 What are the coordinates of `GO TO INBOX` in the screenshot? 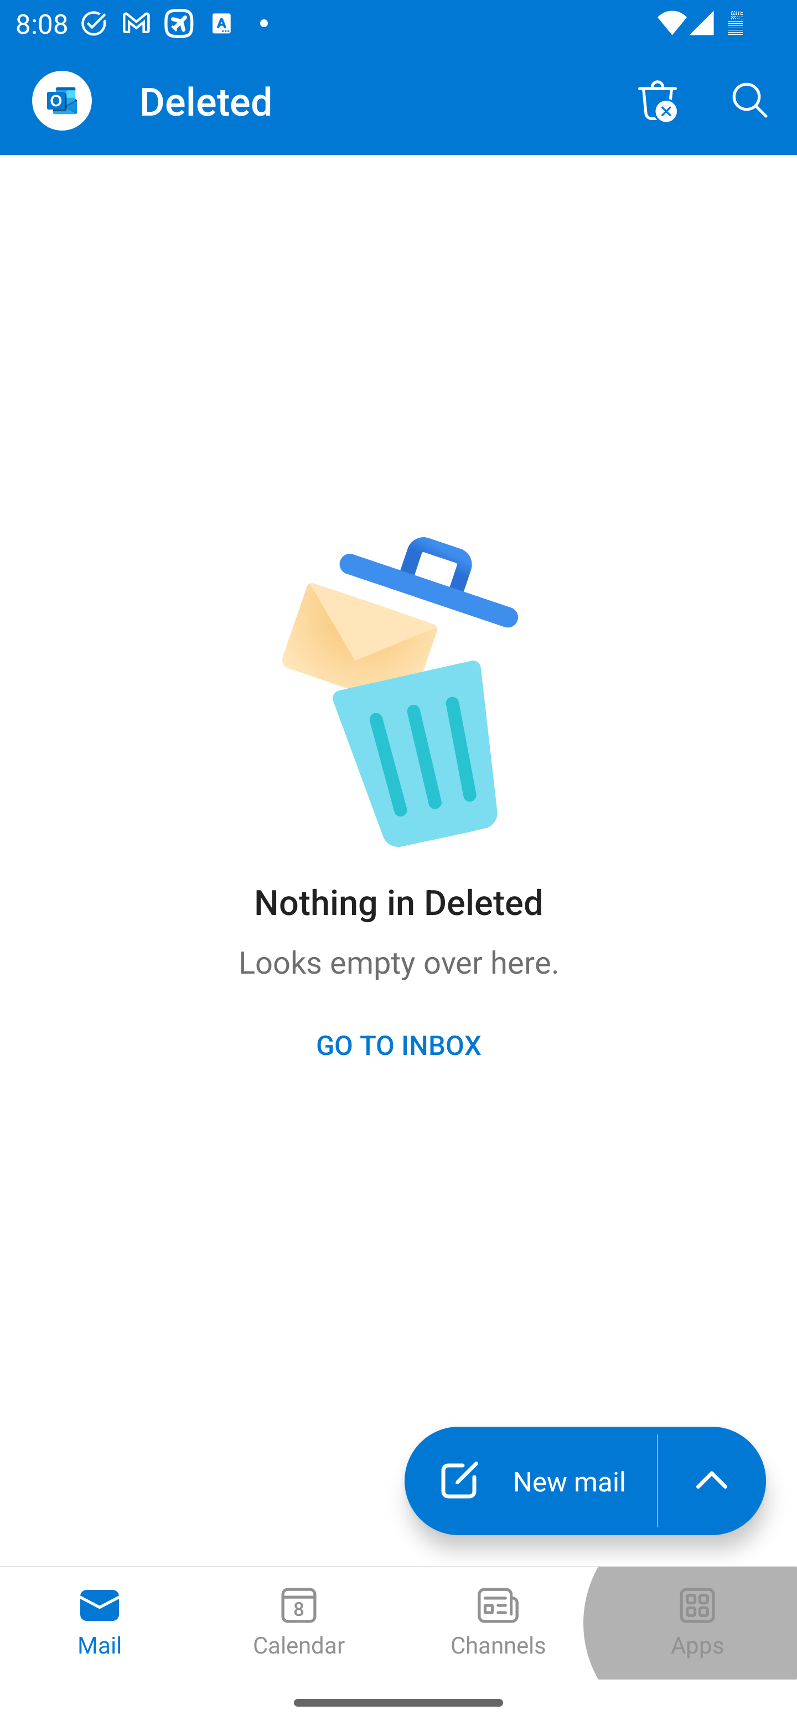 It's located at (398, 1044).